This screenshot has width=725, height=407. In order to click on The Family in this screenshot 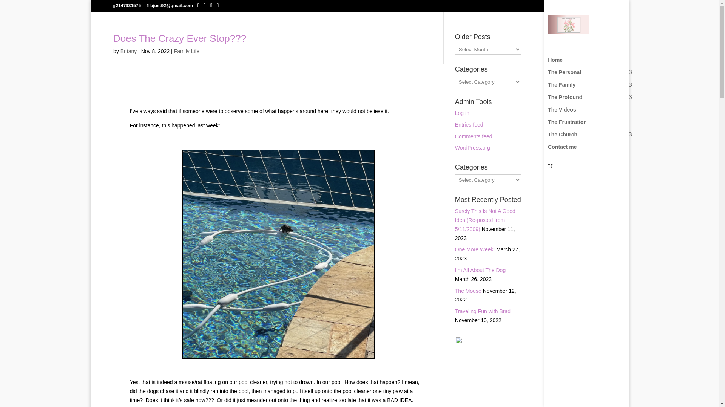, I will do `click(594, 88)`.